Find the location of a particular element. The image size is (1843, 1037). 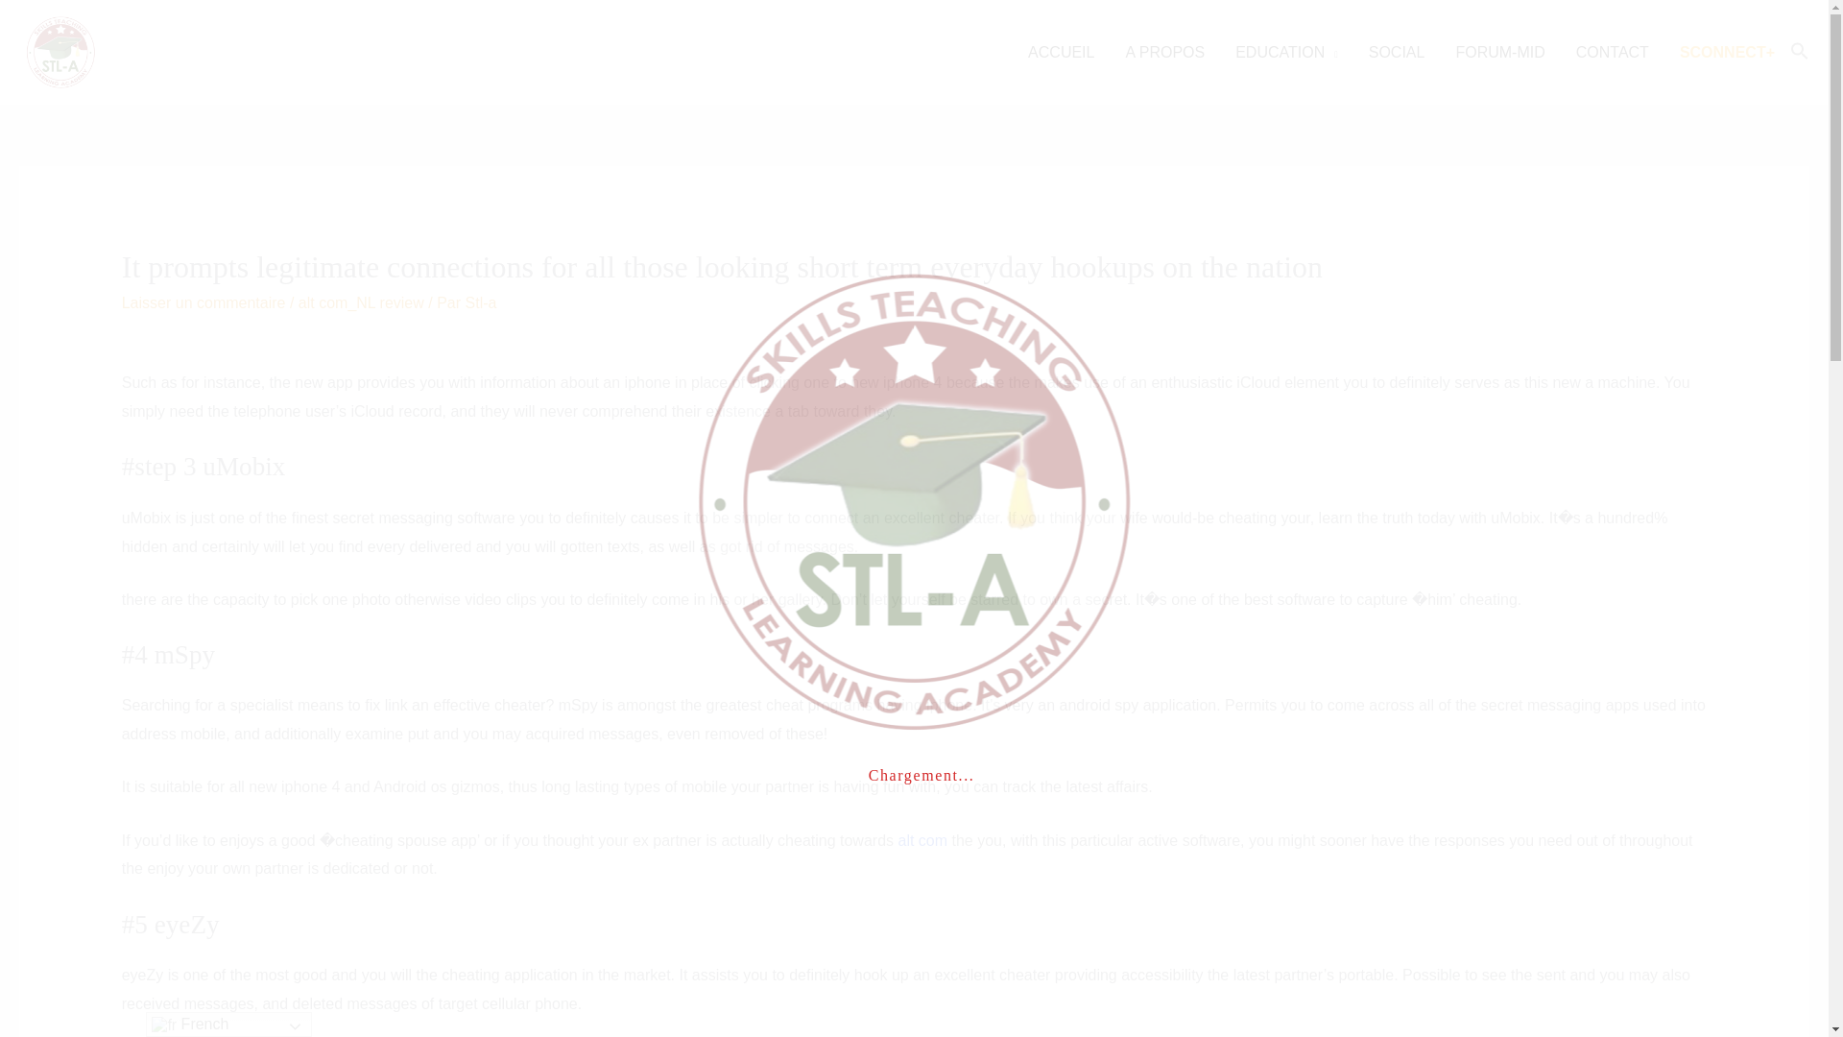

SOCIAL is located at coordinates (1397, 52).